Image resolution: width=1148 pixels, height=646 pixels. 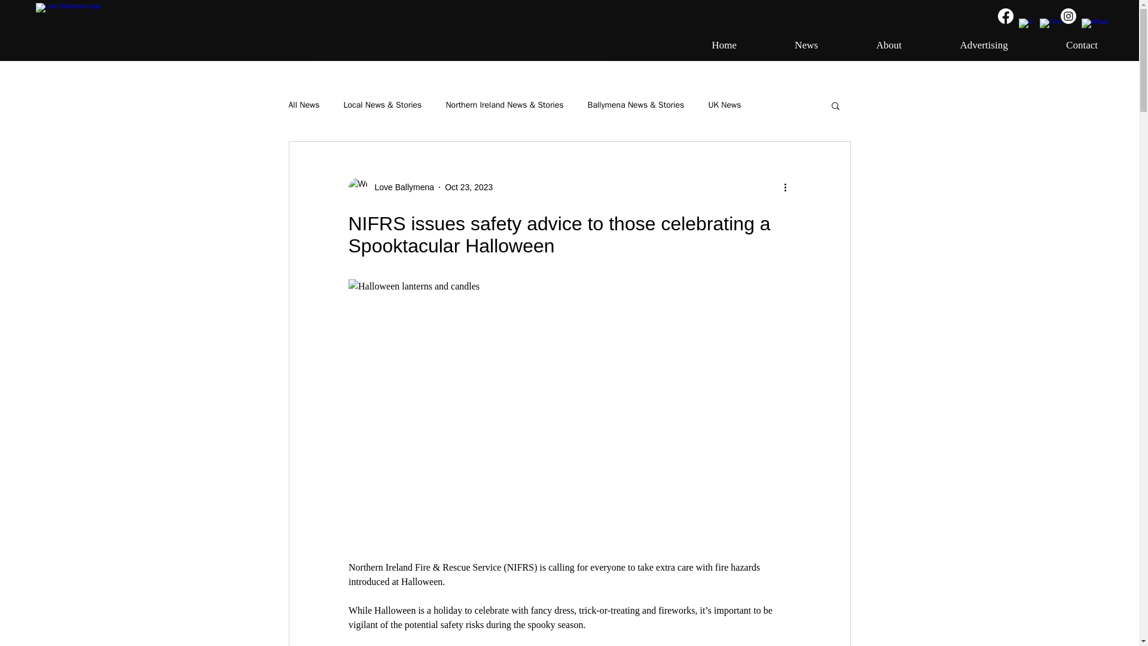 What do you see at coordinates (469, 186) in the screenshot?
I see `Oct 23, 2023` at bounding box center [469, 186].